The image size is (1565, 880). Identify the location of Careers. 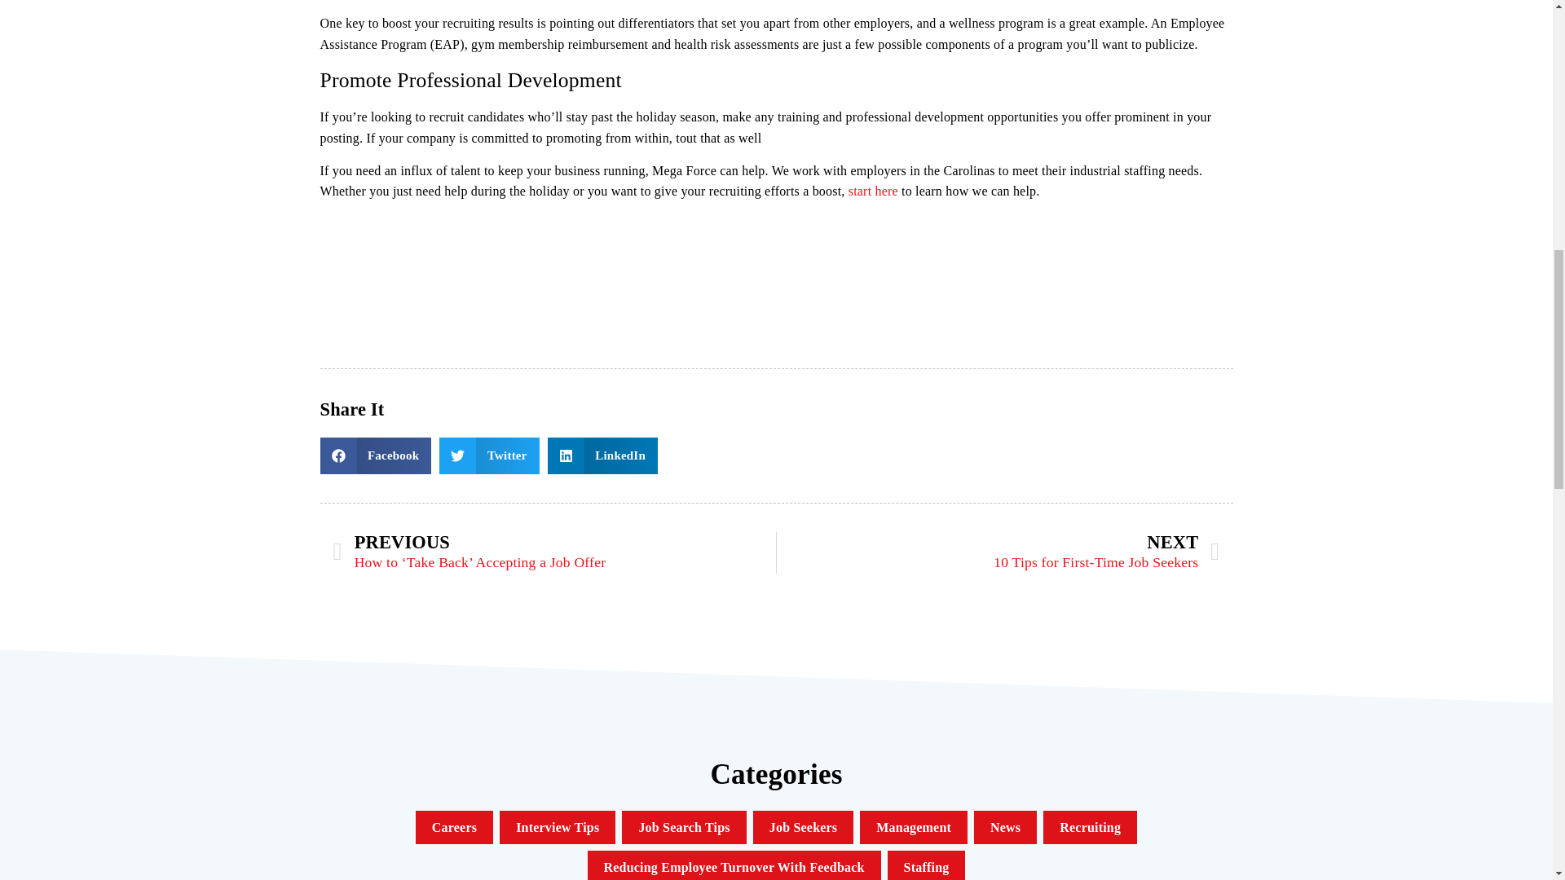
(914, 826).